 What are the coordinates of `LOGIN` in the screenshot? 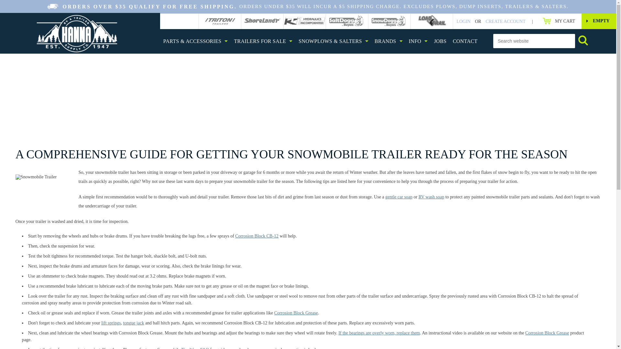 It's located at (347, 21).